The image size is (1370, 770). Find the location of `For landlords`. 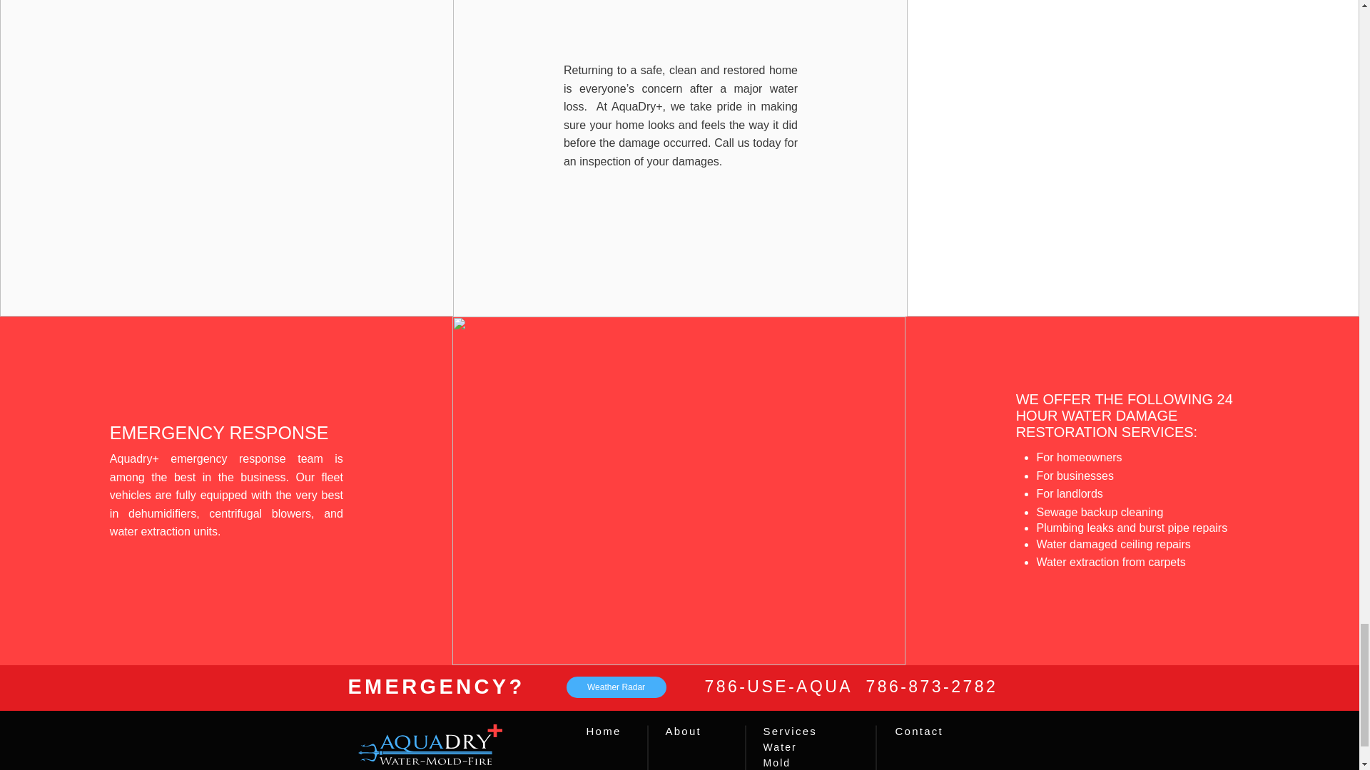

For landlords is located at coordinates (1069, 493).